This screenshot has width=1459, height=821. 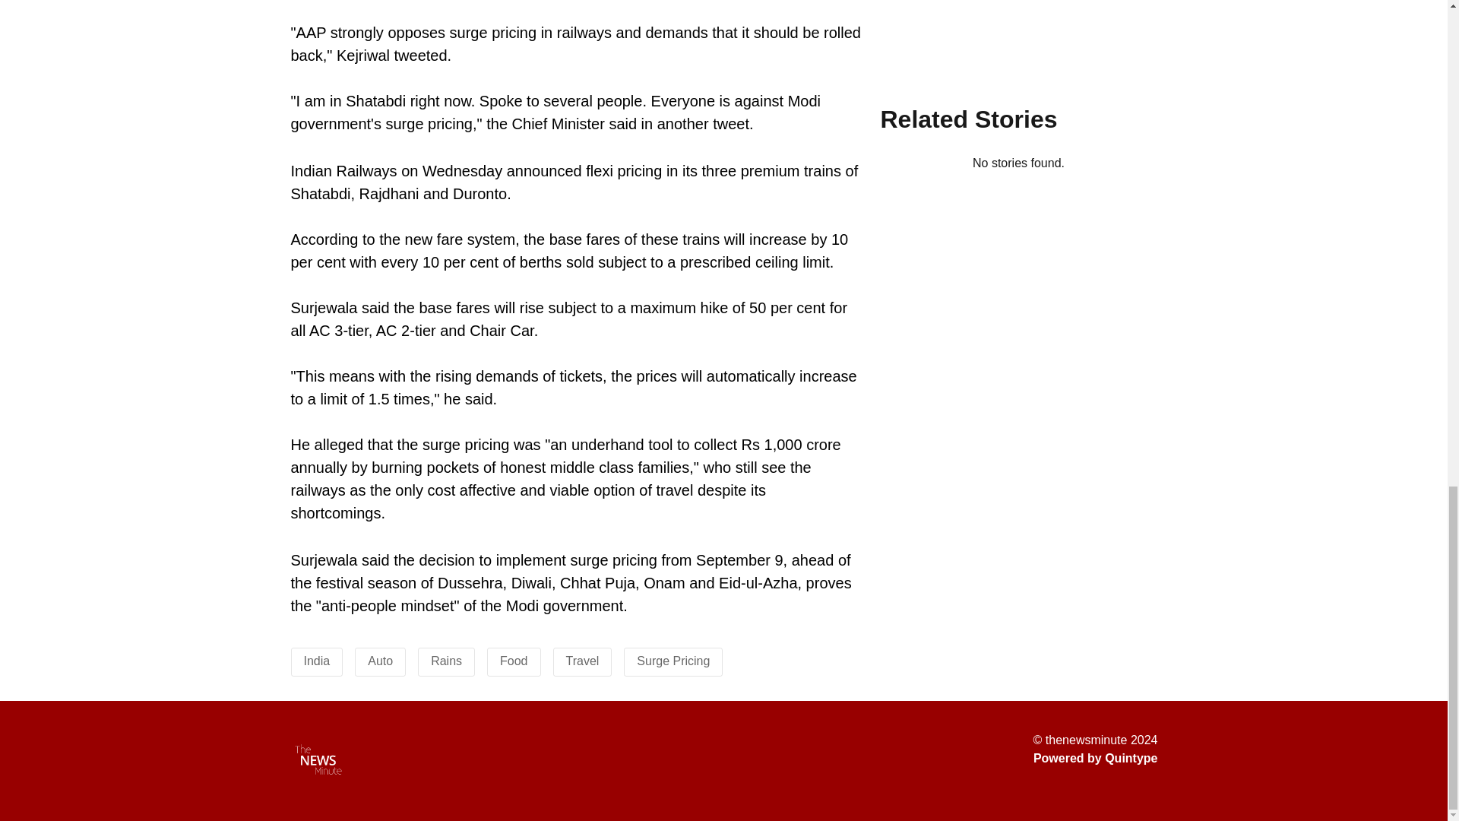 What do you see at coordinates (446, 661) in the screenshot?
I see `Rains` at bounding box center [446, 661].